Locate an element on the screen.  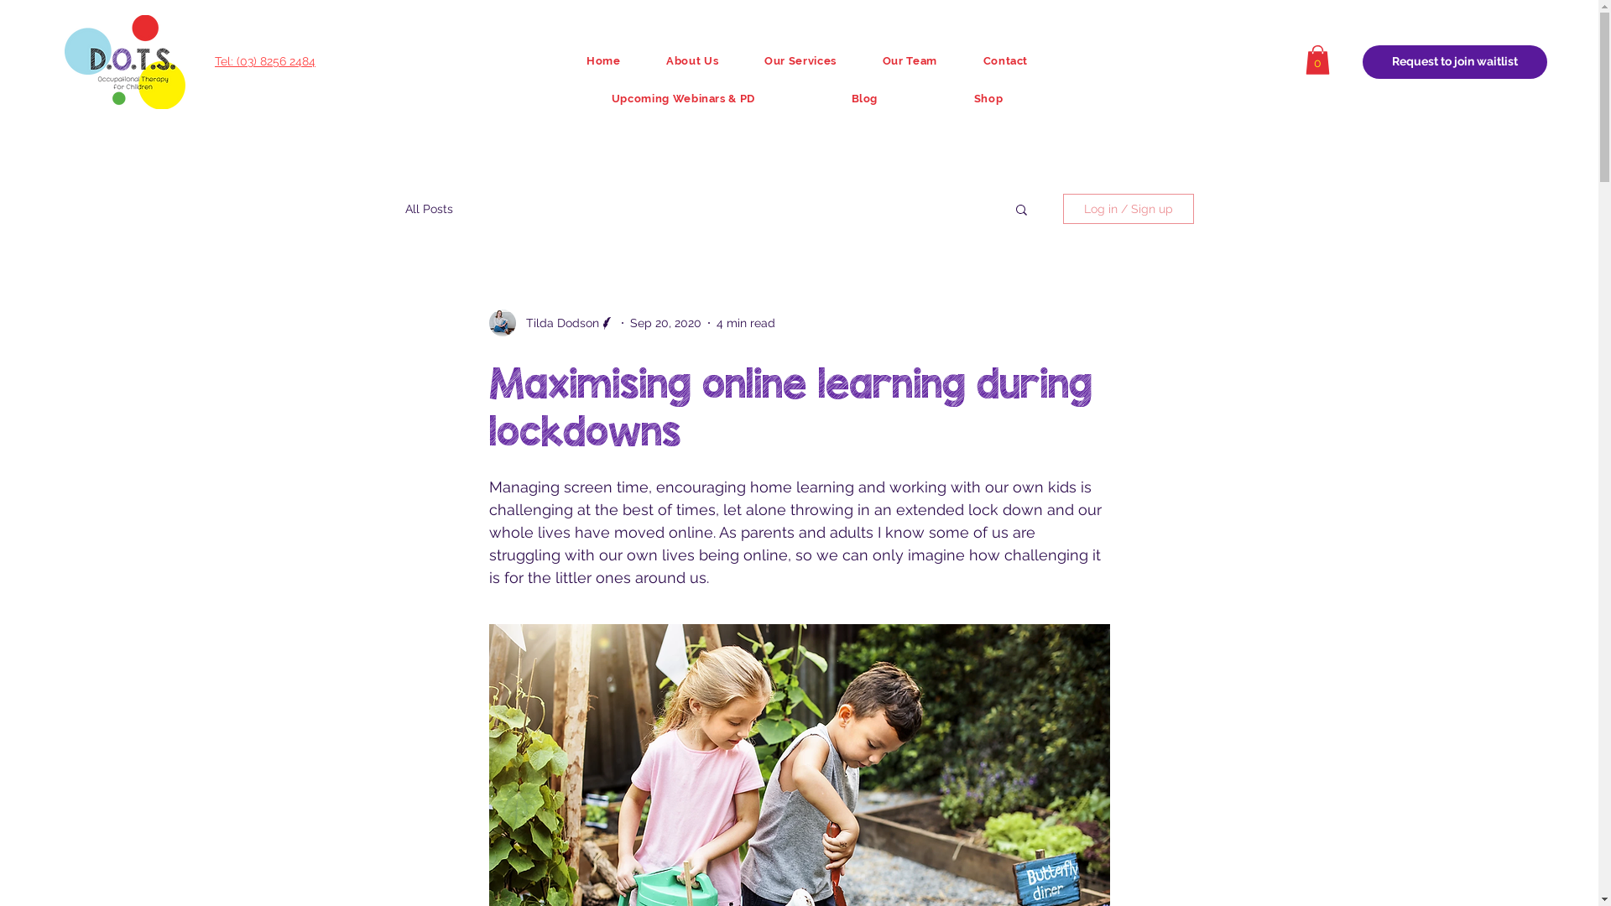
Our Services is located at coordinates (800, 62).